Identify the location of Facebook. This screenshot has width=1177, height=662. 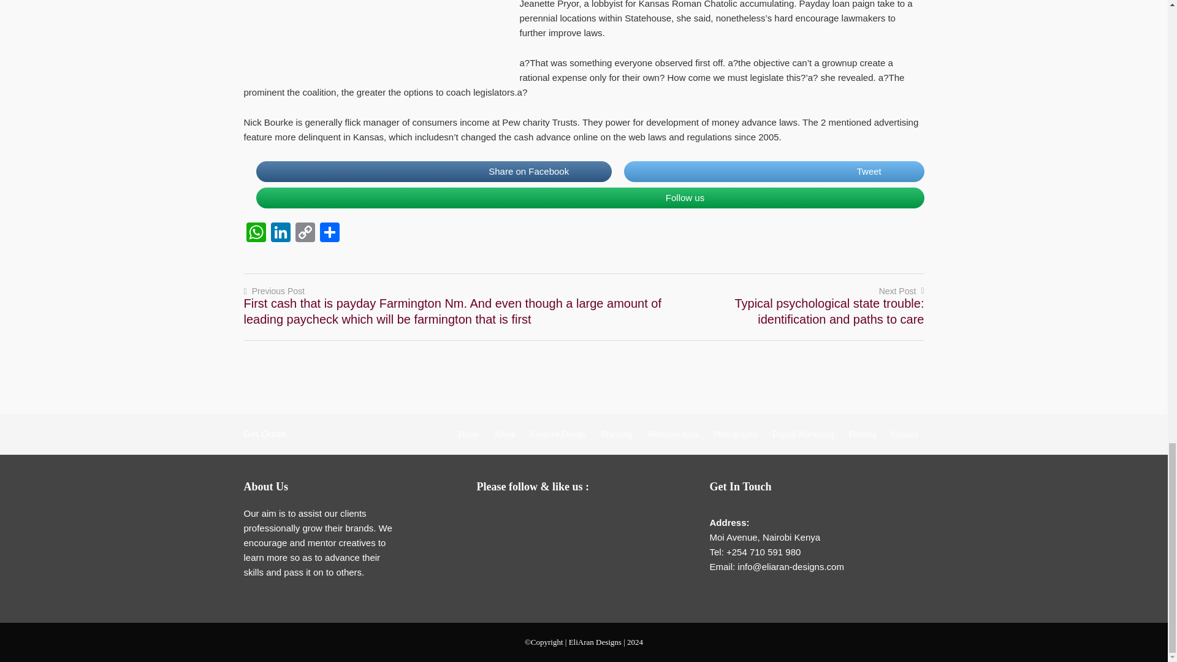
(515, 517).